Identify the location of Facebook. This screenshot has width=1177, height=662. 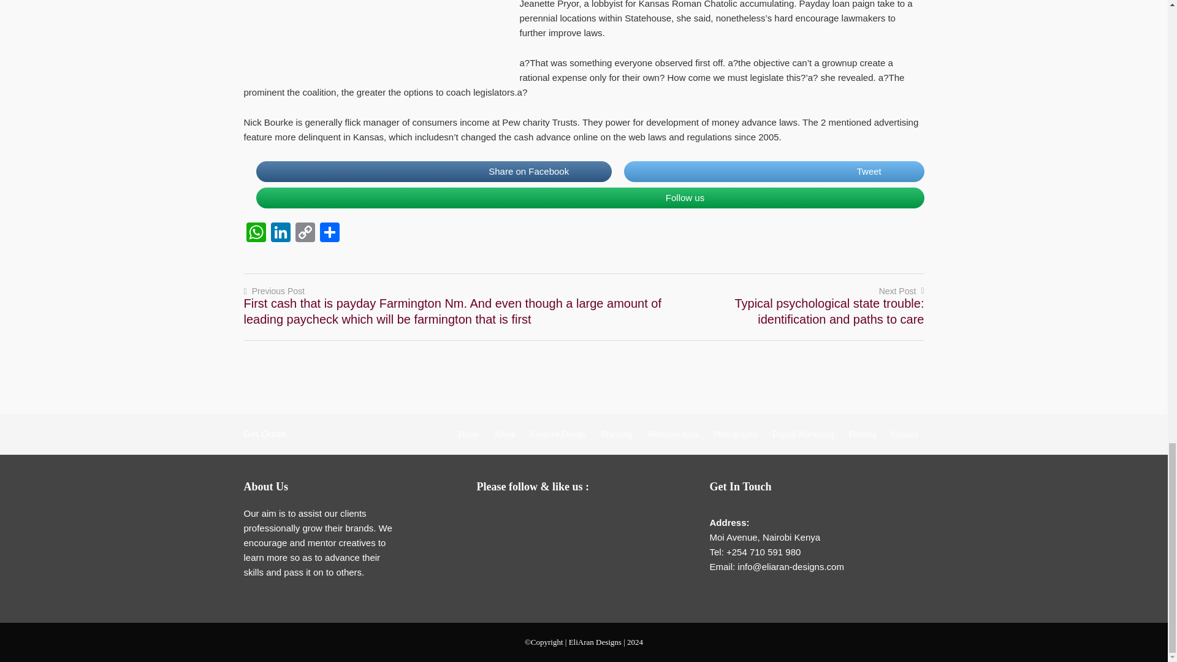
(515, 517).